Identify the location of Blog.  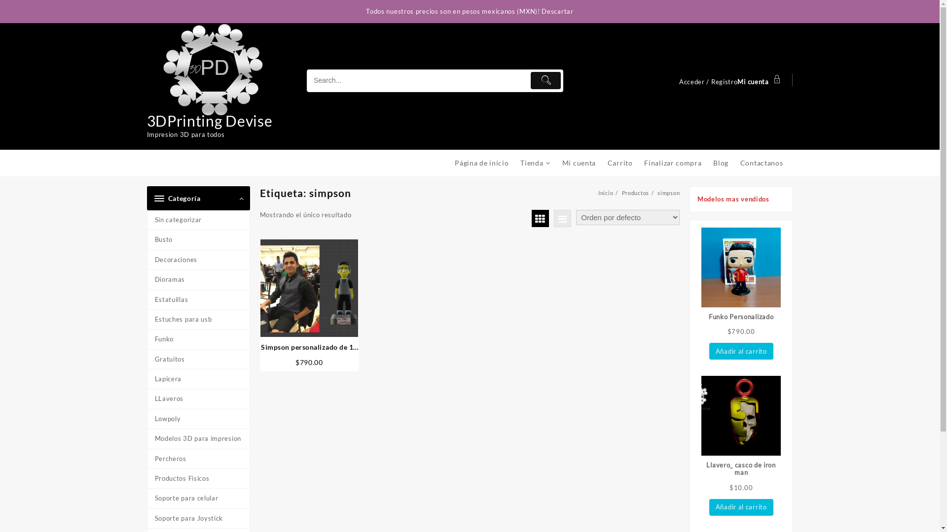
(726, 163).